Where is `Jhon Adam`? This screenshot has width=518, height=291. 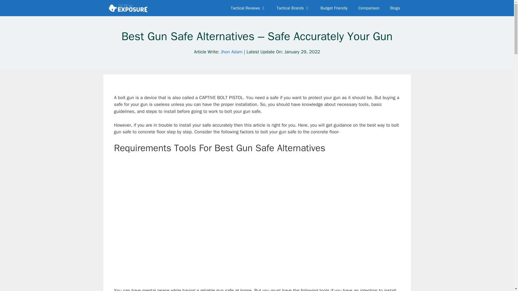 Jhon Adam is located at coordinates (231, 52).